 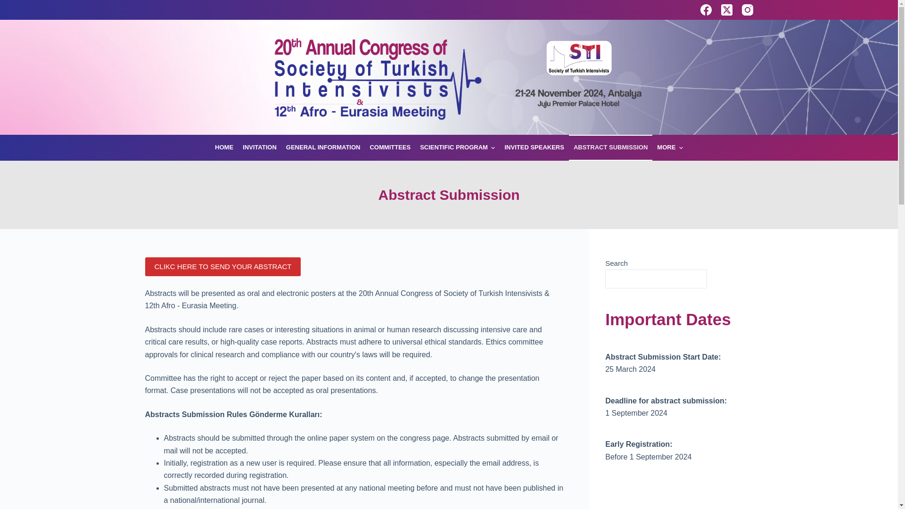 I want to click on SCIENTIFIC PROGRAM, so click(x=457, y=148).